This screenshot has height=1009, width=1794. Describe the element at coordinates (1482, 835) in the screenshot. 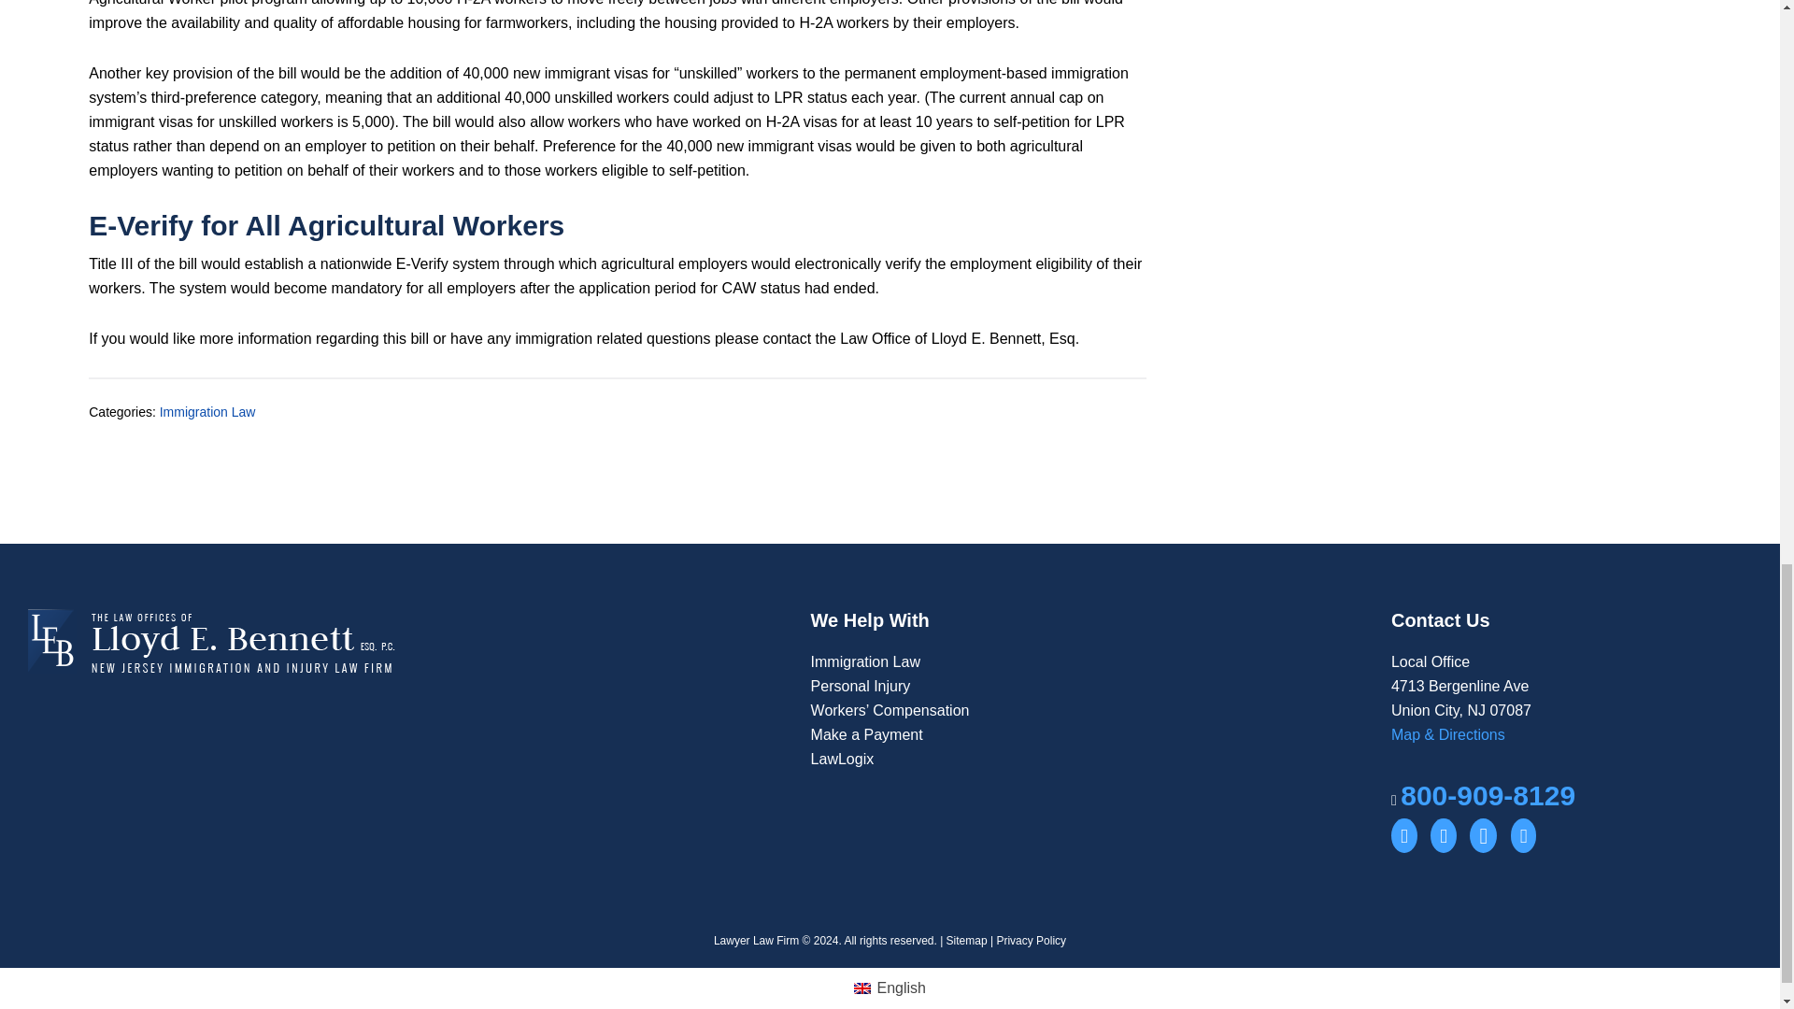

I see `Twitter` at that location.